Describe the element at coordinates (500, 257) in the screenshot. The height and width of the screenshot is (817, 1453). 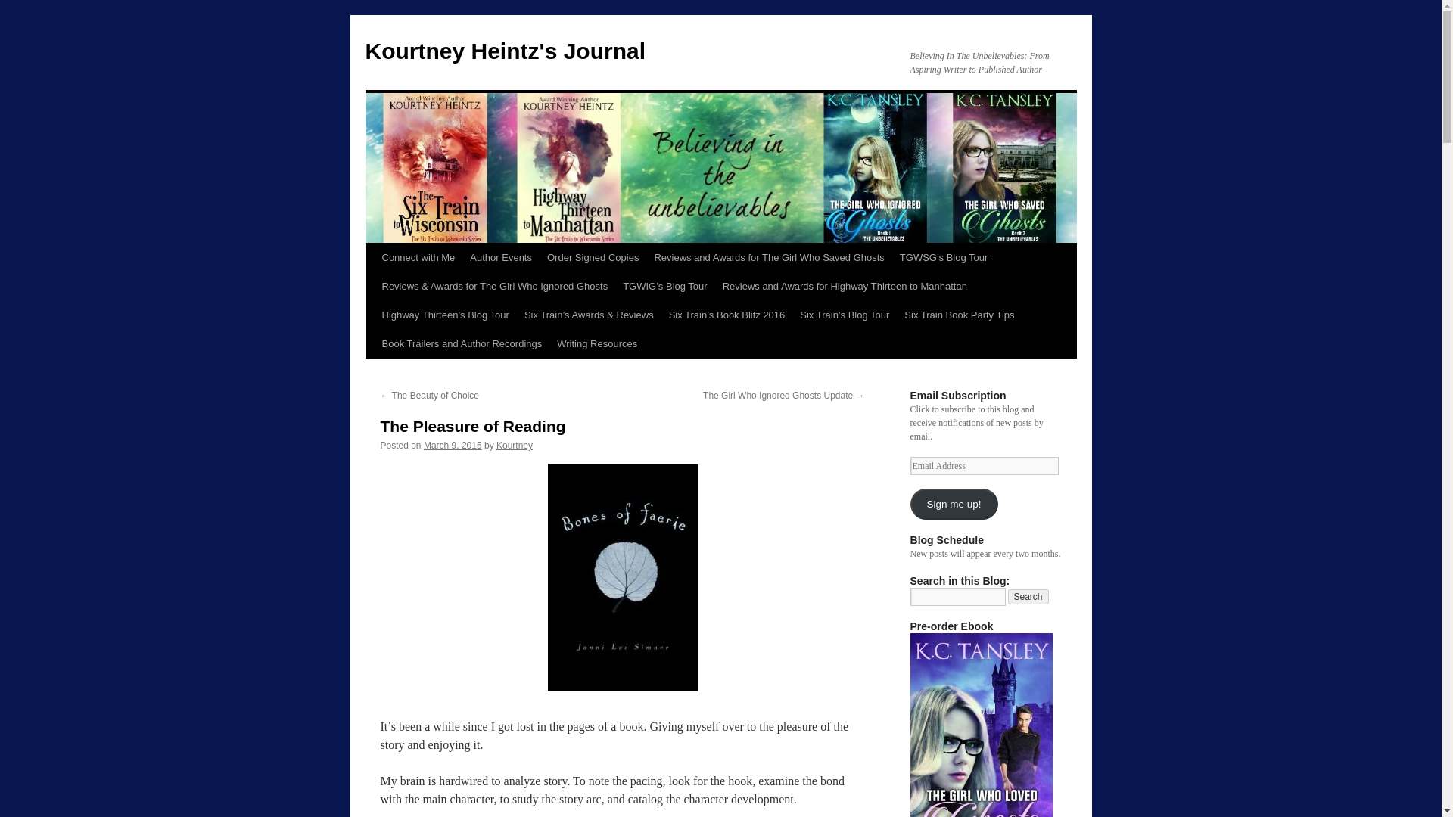
I see `Author Events` at that location.